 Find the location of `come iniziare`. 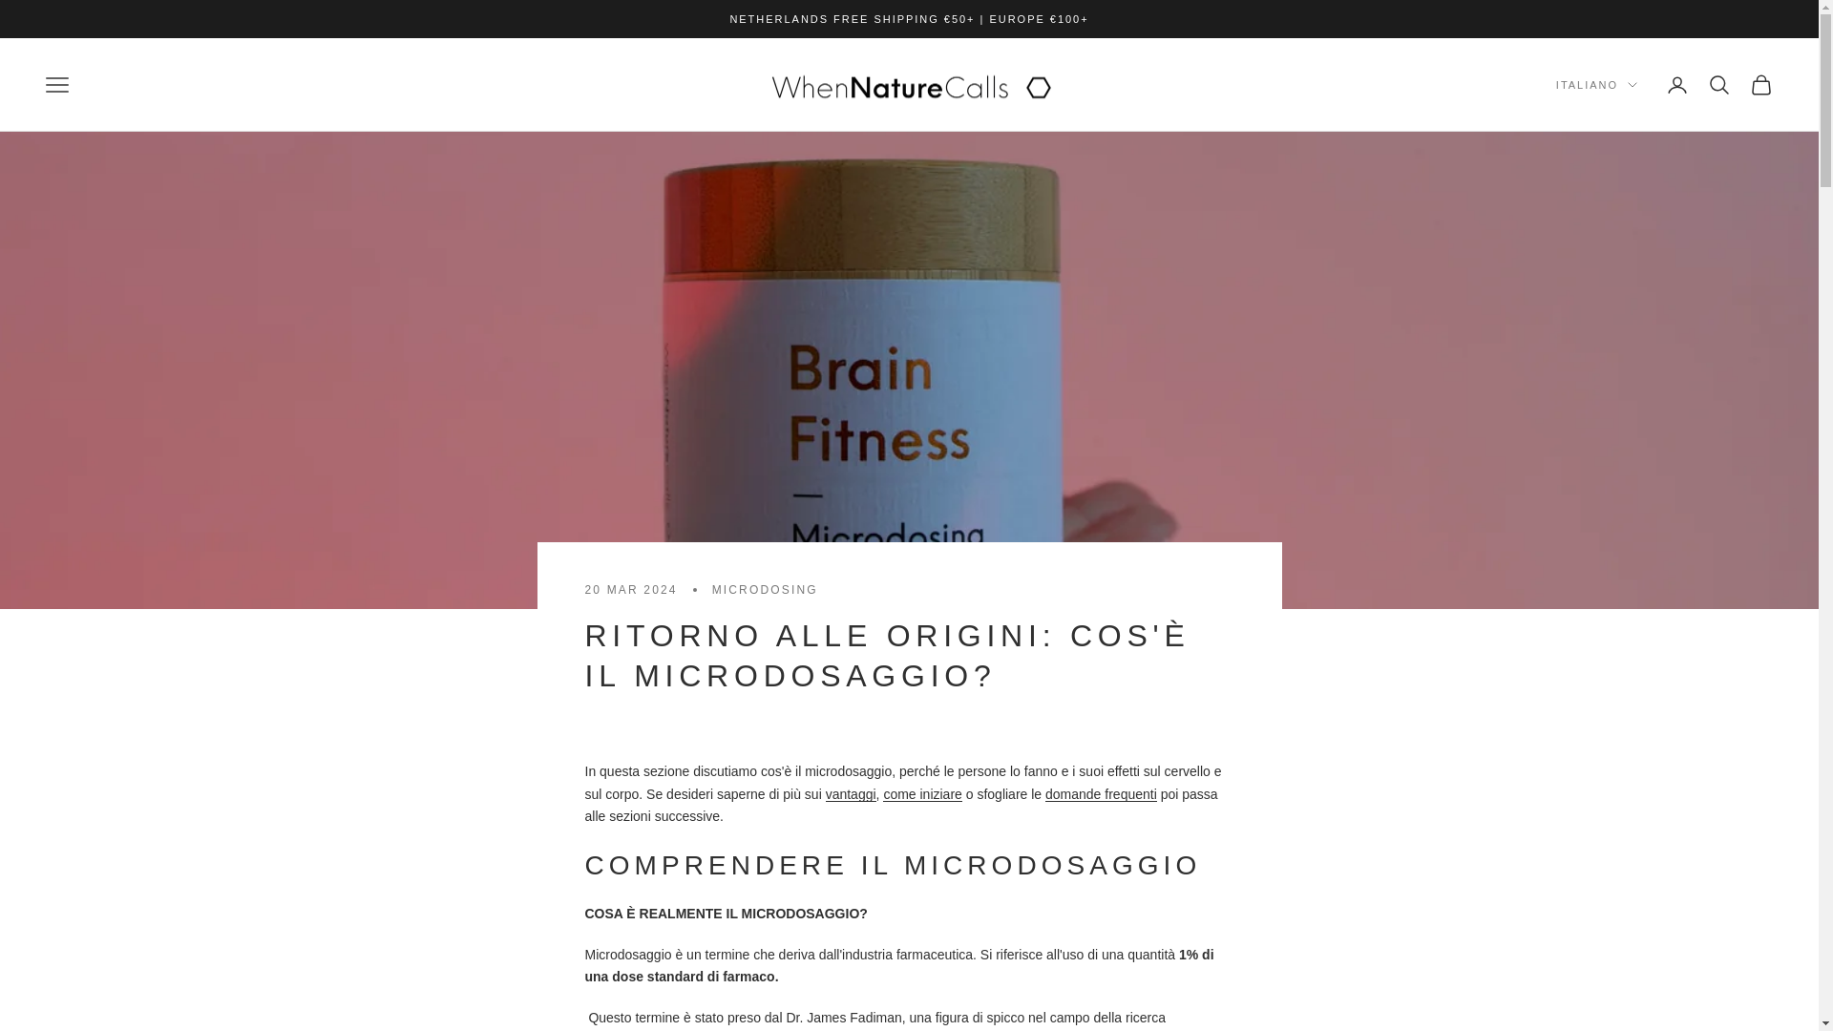

come iniziare is located at coordinates (922, 794).